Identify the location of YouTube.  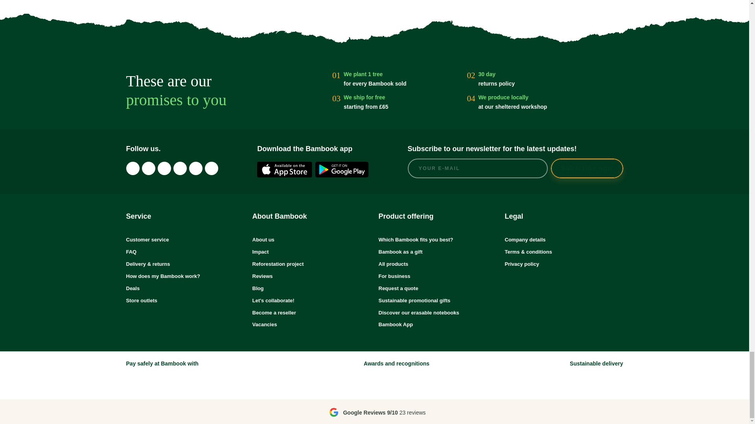
(211, 168).